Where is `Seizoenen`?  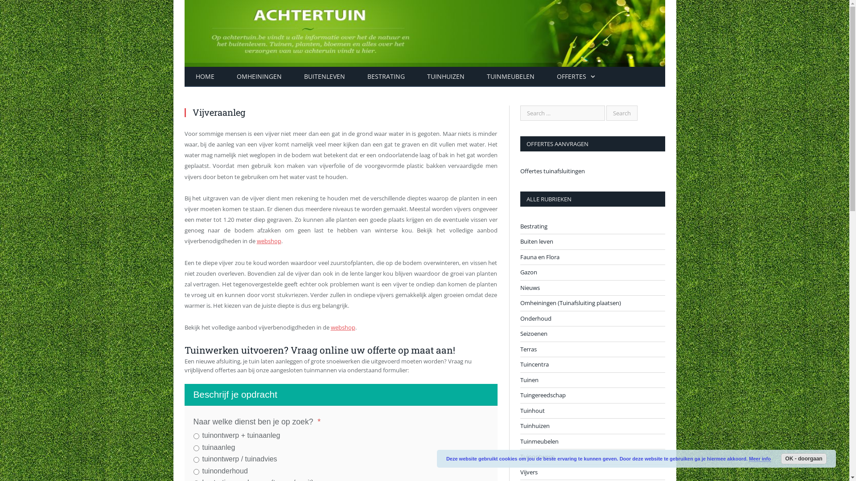
Seizoenen is located at coordinates (533, 334).